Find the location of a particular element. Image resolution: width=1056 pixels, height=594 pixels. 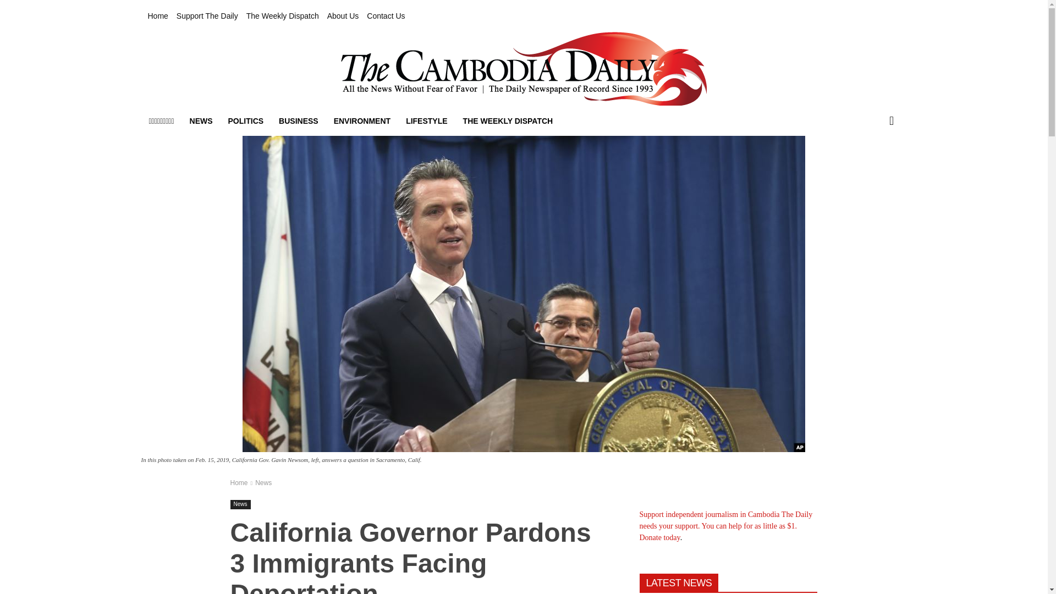

View all posts in News is located at coordinates (263, 482).